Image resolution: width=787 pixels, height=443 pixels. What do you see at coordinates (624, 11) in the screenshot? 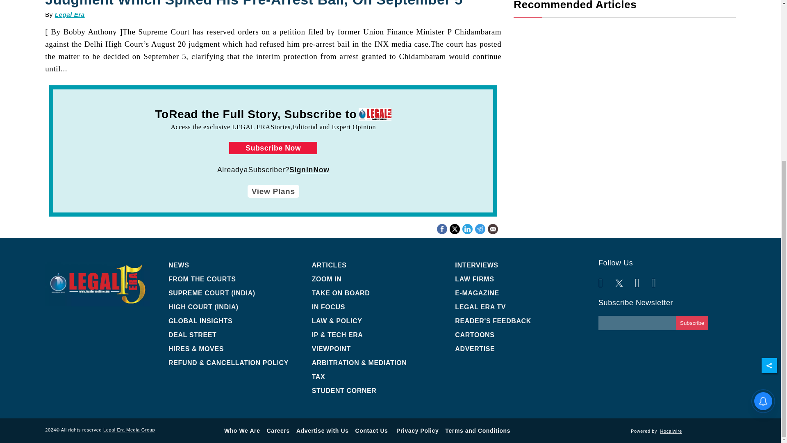
I see `twitter` at bounding box center [624, 11].